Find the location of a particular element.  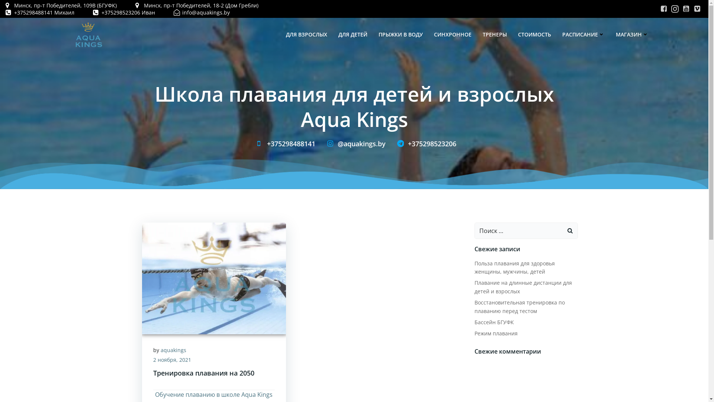

@aquakings.by is located at coordinates (354, 144).